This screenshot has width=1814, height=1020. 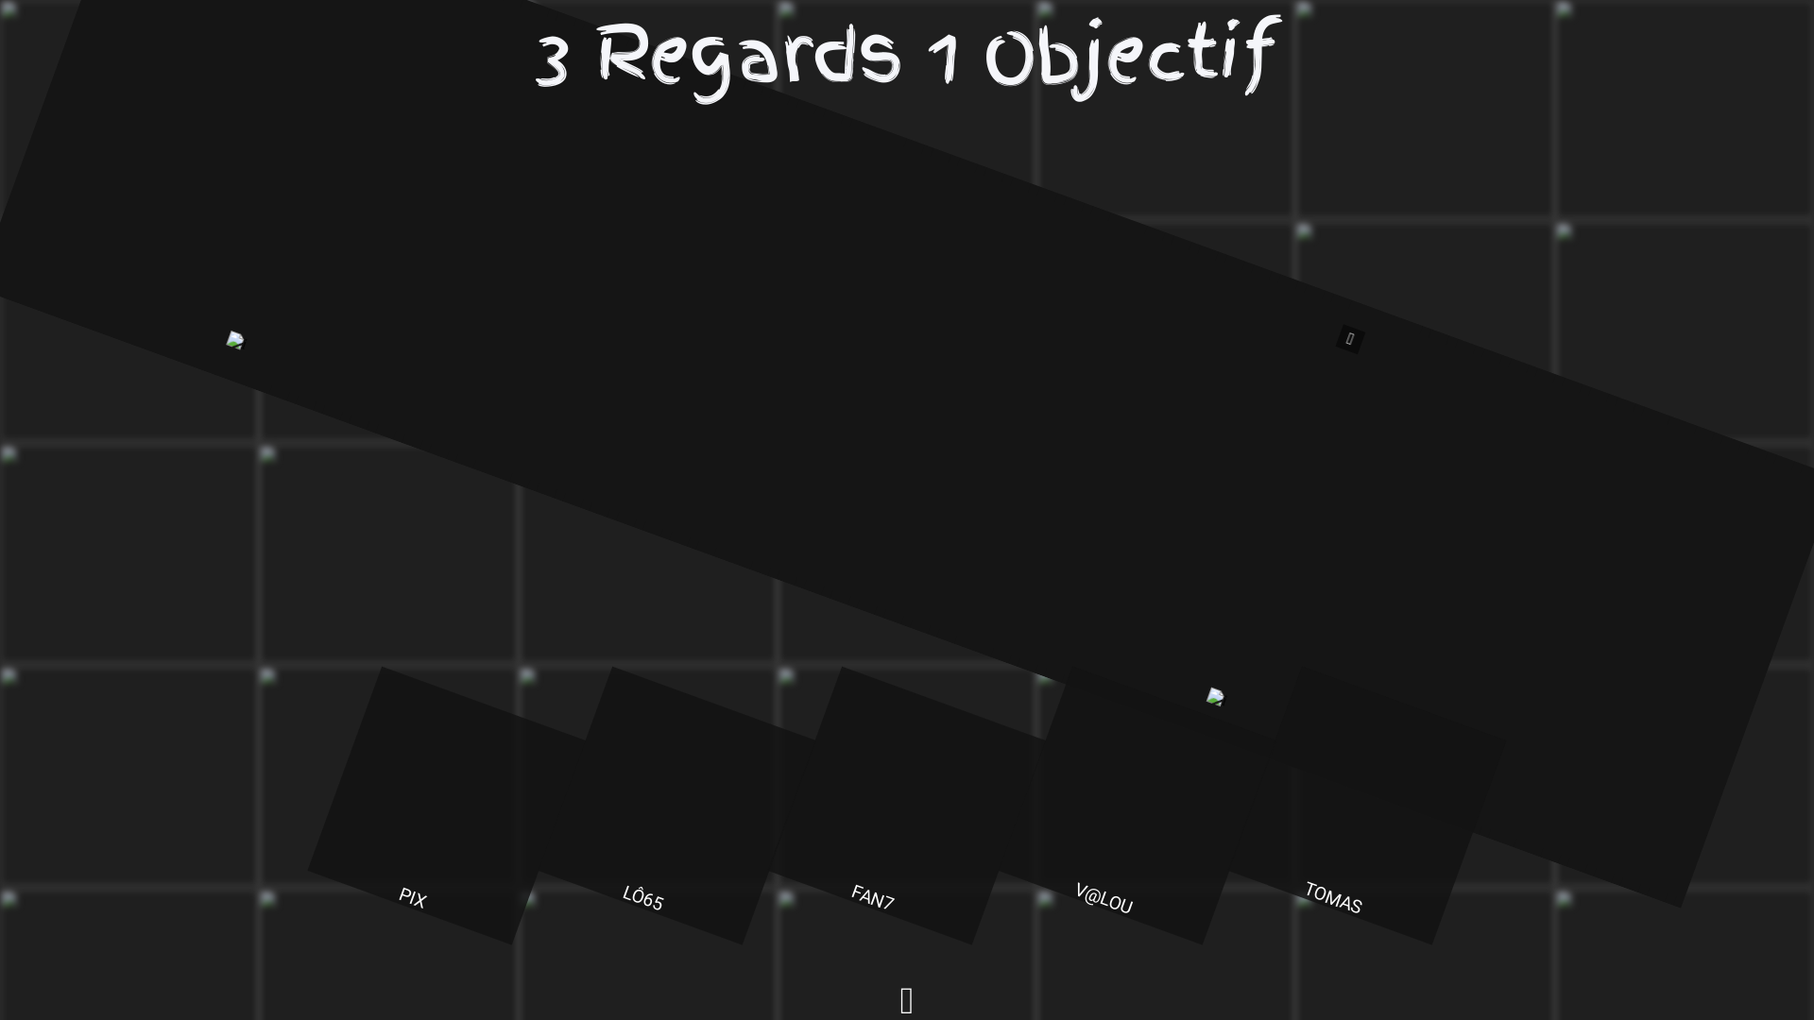 What do you see at coordinates (417, 775) in the screenshot?
I see `PIX` at bounding box center [417, 775].